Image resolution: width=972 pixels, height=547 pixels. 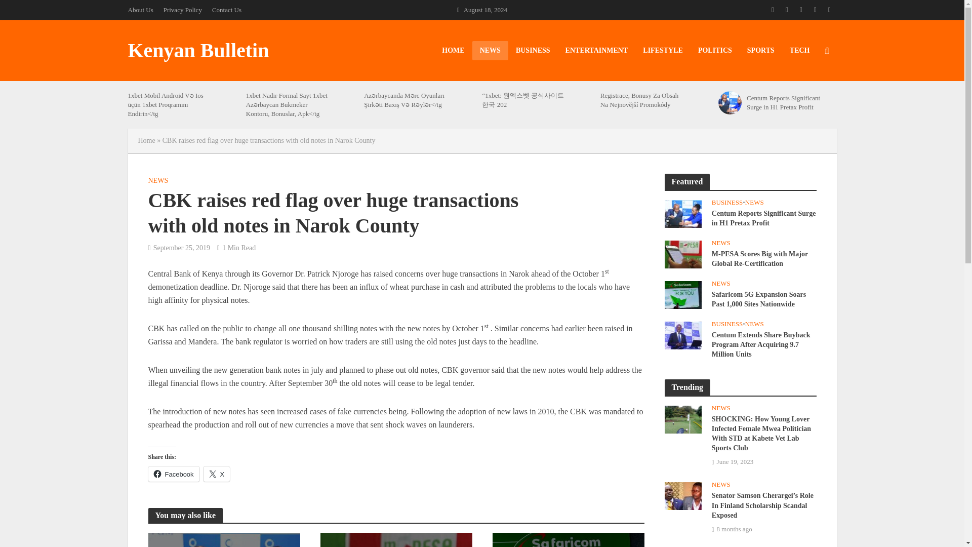 What do you see at coordinates (788, 102) in the screenshot?
I see `Centum Reports Significant Surge in H1 Pretax Profit` at bounding box center [788, 102].